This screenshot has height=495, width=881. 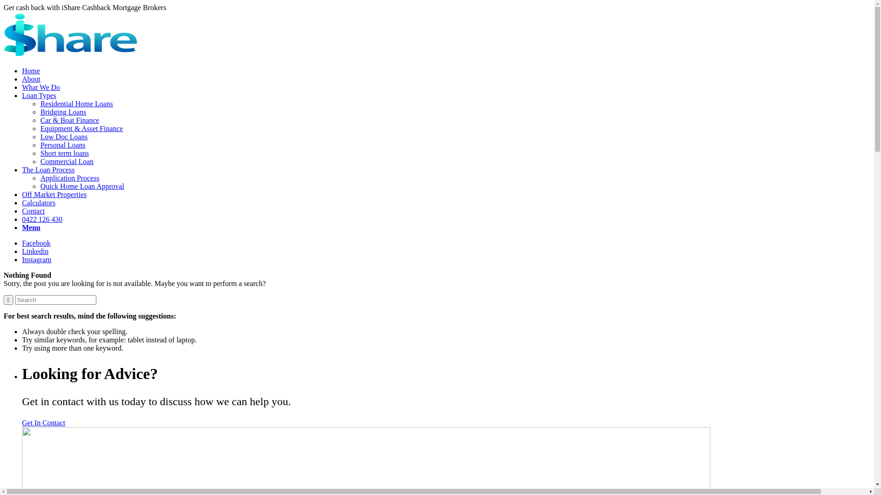 I want to click on About, so click(x=31, y=79).